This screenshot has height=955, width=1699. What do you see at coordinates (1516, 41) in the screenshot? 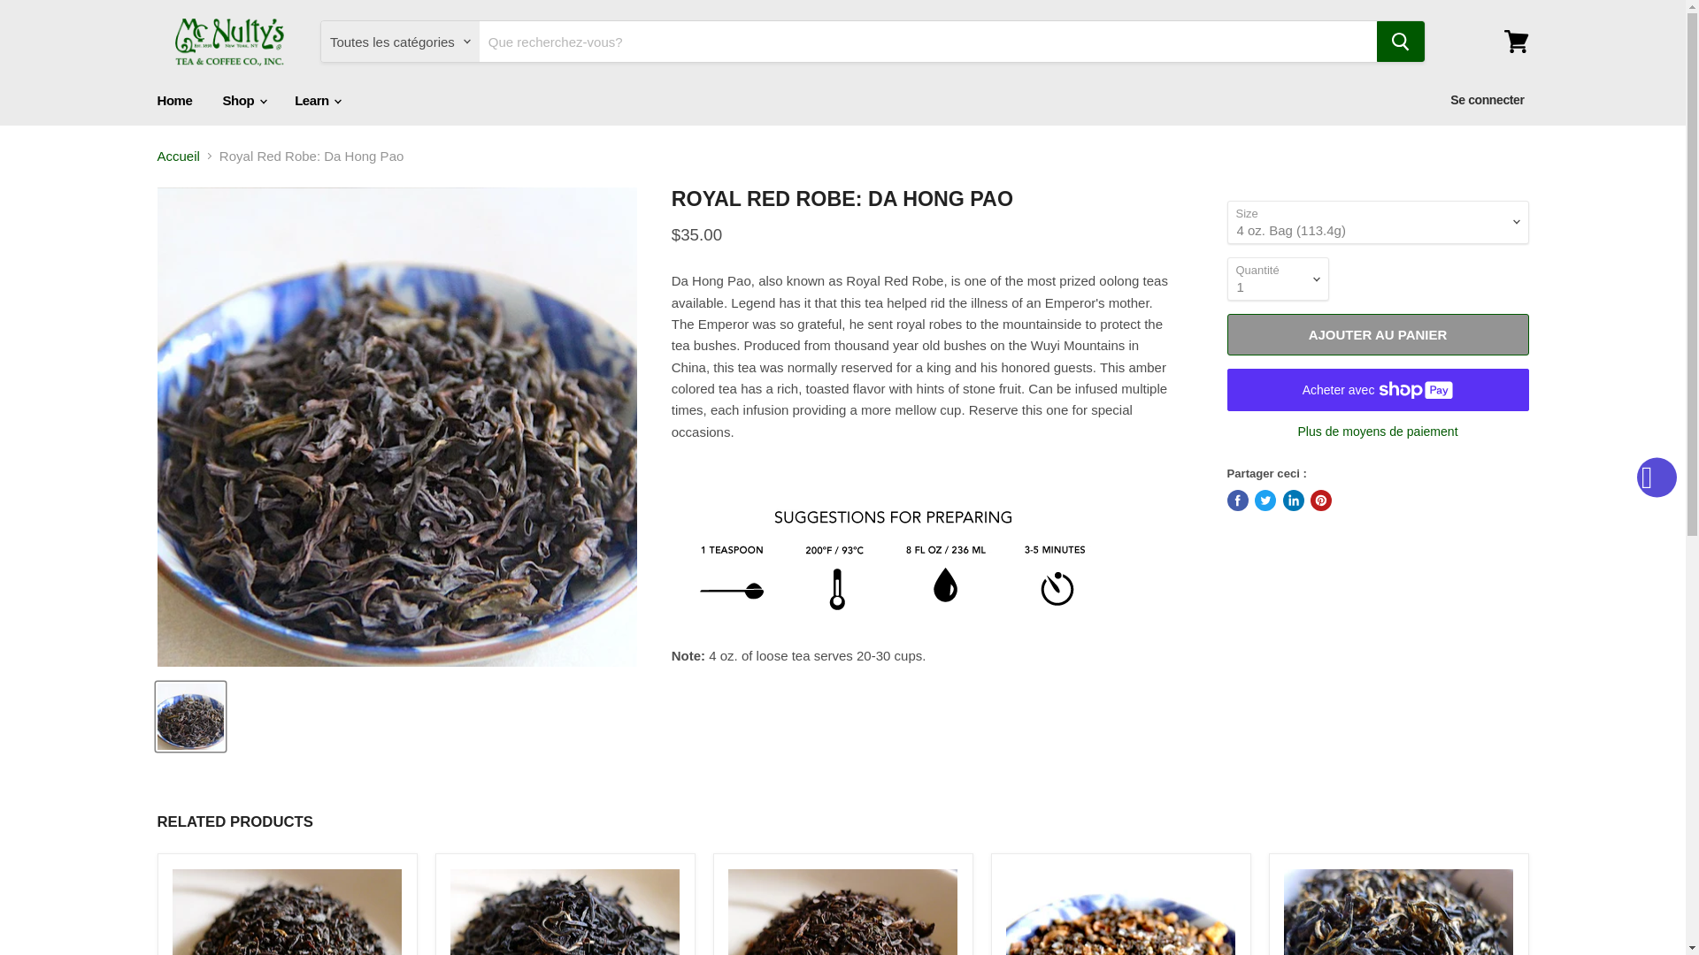
I see `Voir le panier` at bounding box center [1516, 41].